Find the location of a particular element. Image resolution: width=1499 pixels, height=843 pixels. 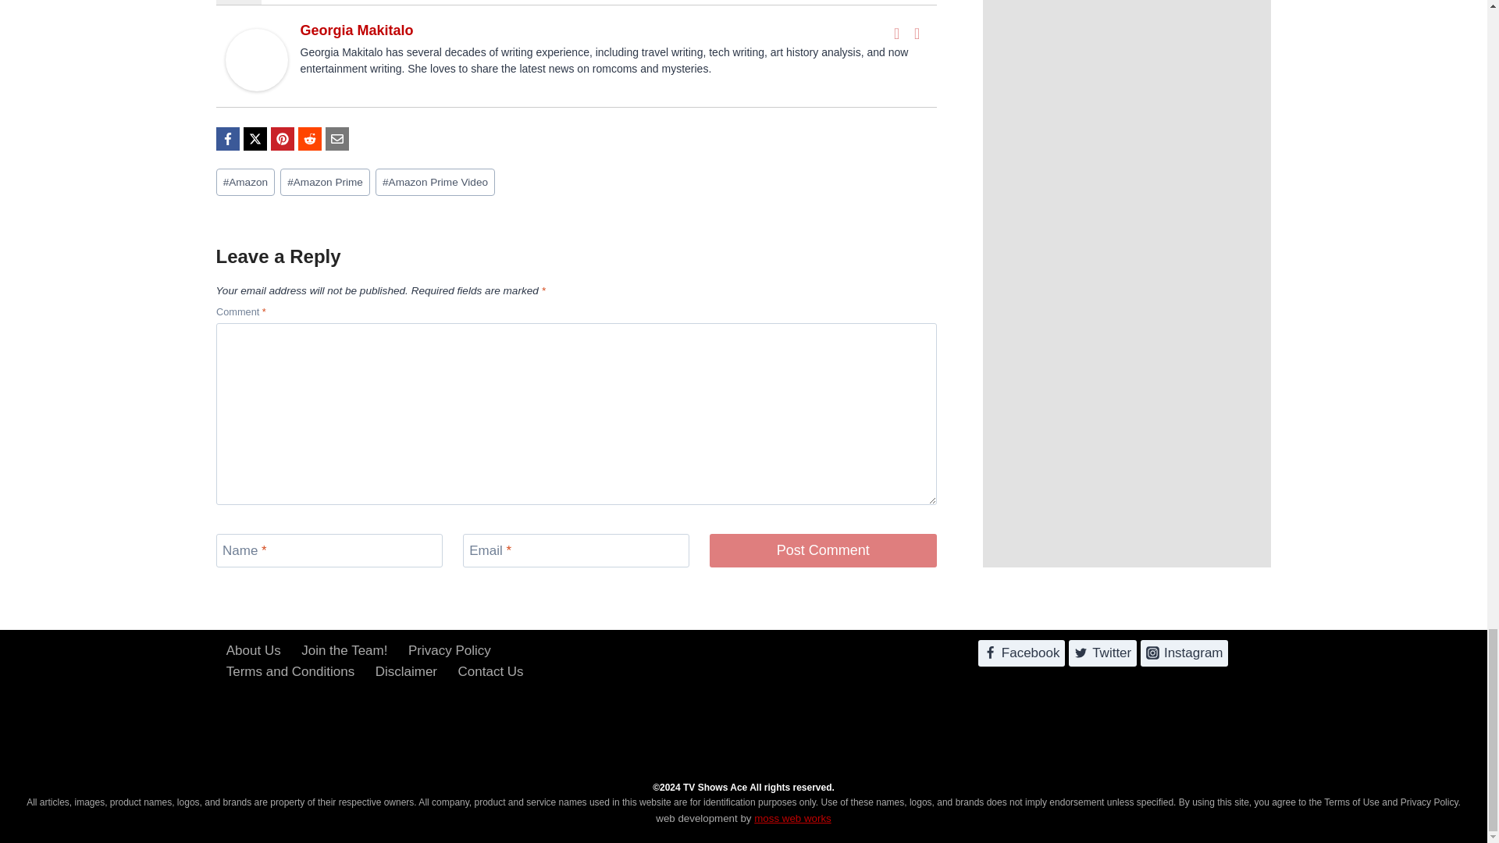

Author is located at coordinates (238, 2).